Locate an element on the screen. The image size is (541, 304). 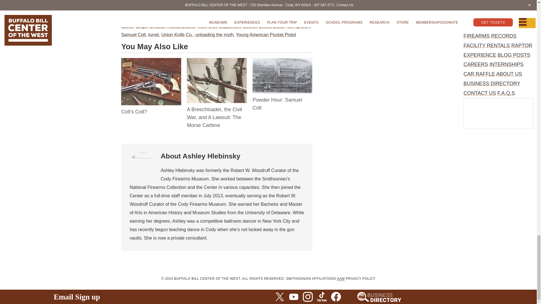
Permanent Link to Powder Hour: Samuel Colt is located at coordinates (277, 104).